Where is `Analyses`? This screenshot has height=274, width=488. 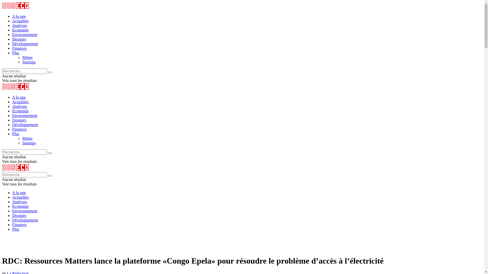 Analyses is located at coordinates (20, 202).